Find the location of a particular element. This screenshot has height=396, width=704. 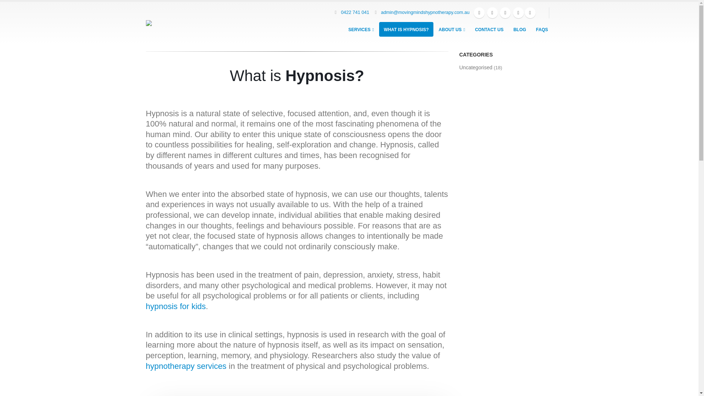

FAQS is located at coordinates (542, 29).